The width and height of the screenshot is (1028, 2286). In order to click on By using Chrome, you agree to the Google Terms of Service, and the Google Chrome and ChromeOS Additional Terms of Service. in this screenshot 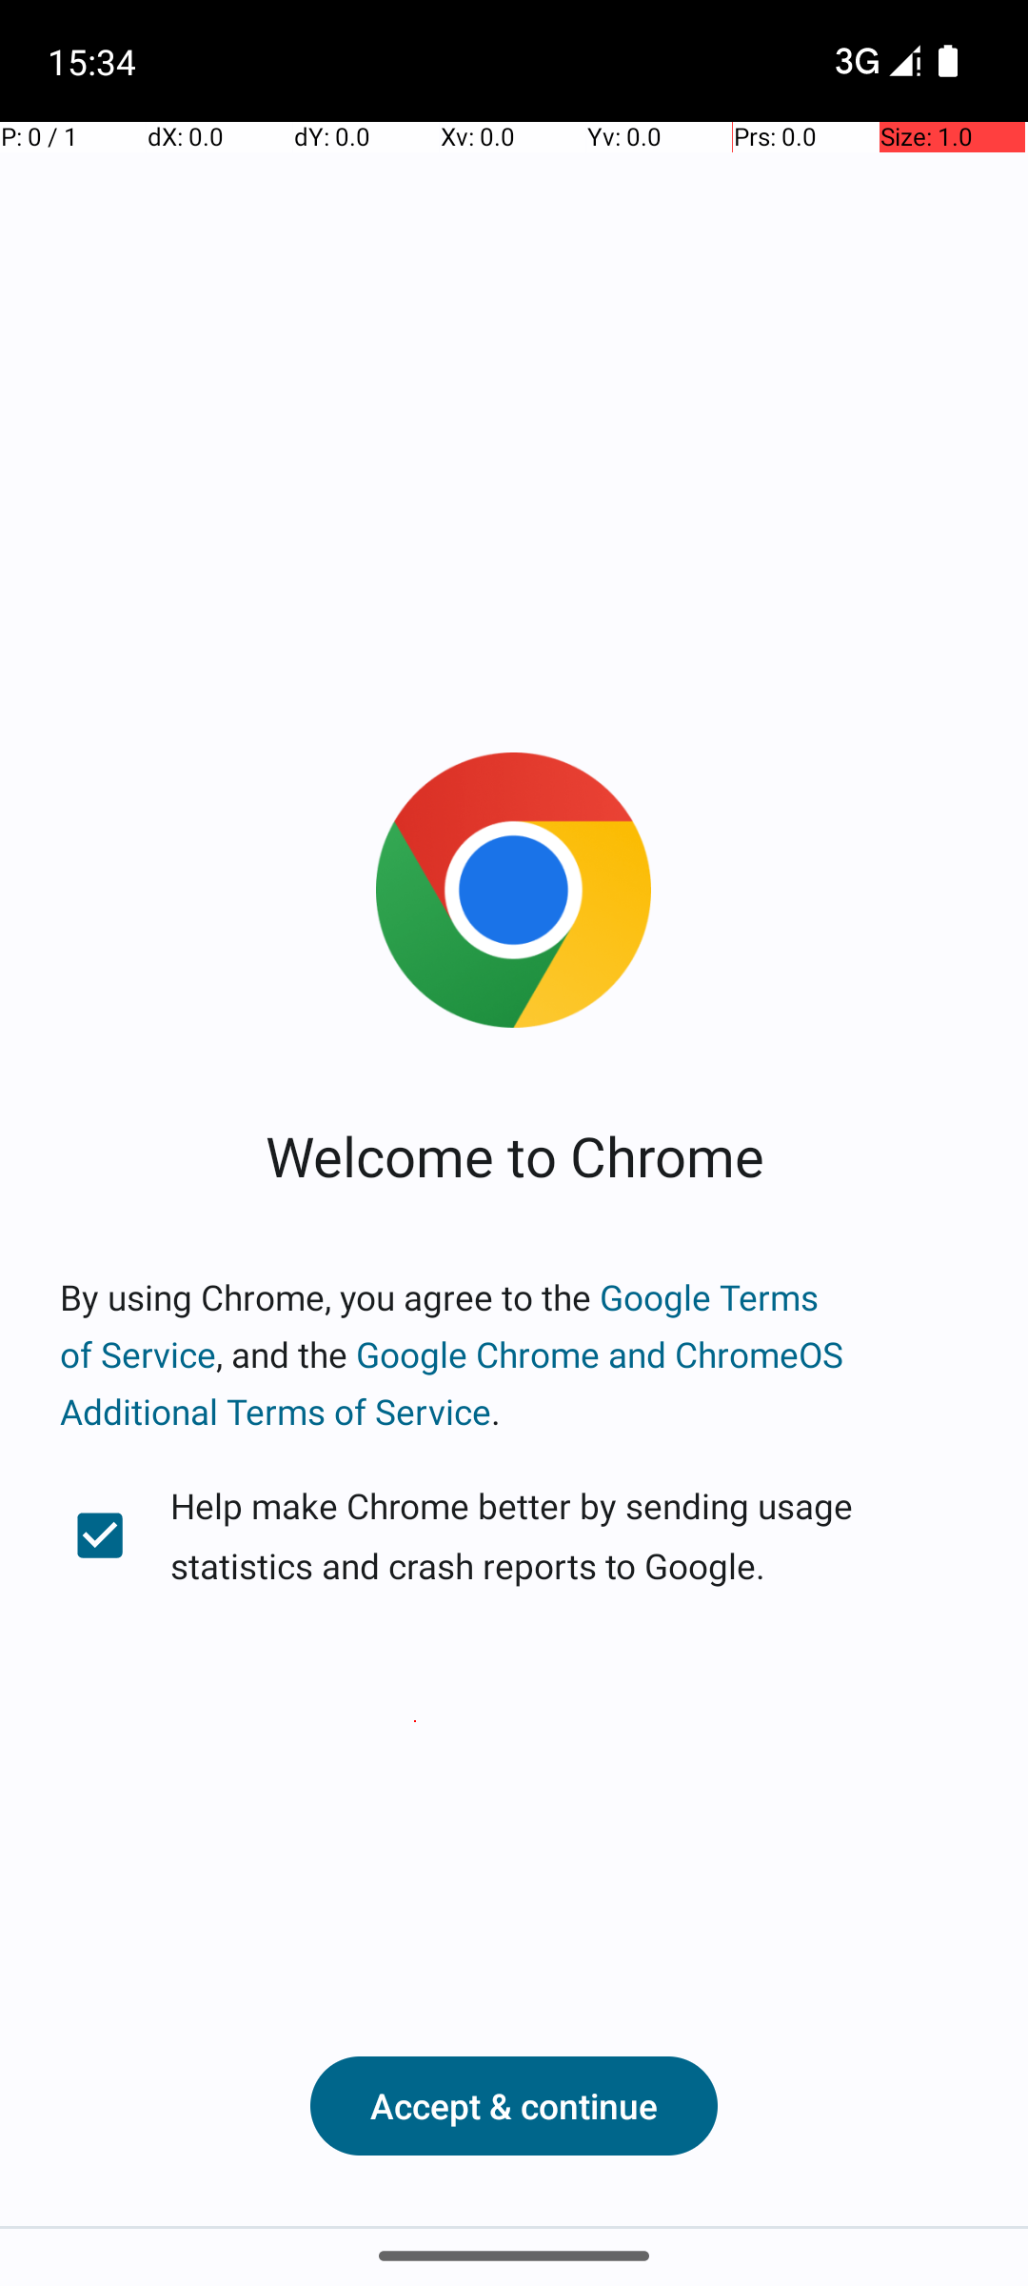, I will do `click(514, 1354)`.